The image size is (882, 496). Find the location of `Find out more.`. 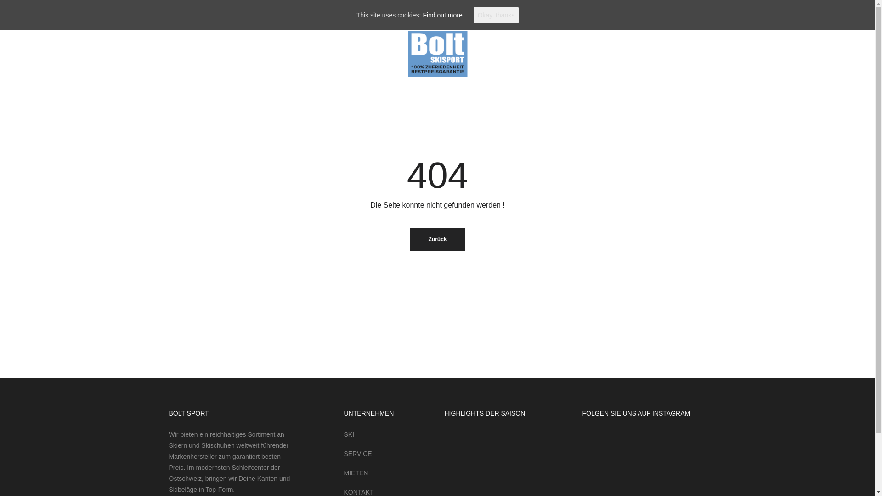

Find out more. is located at coordinates (443, 15).